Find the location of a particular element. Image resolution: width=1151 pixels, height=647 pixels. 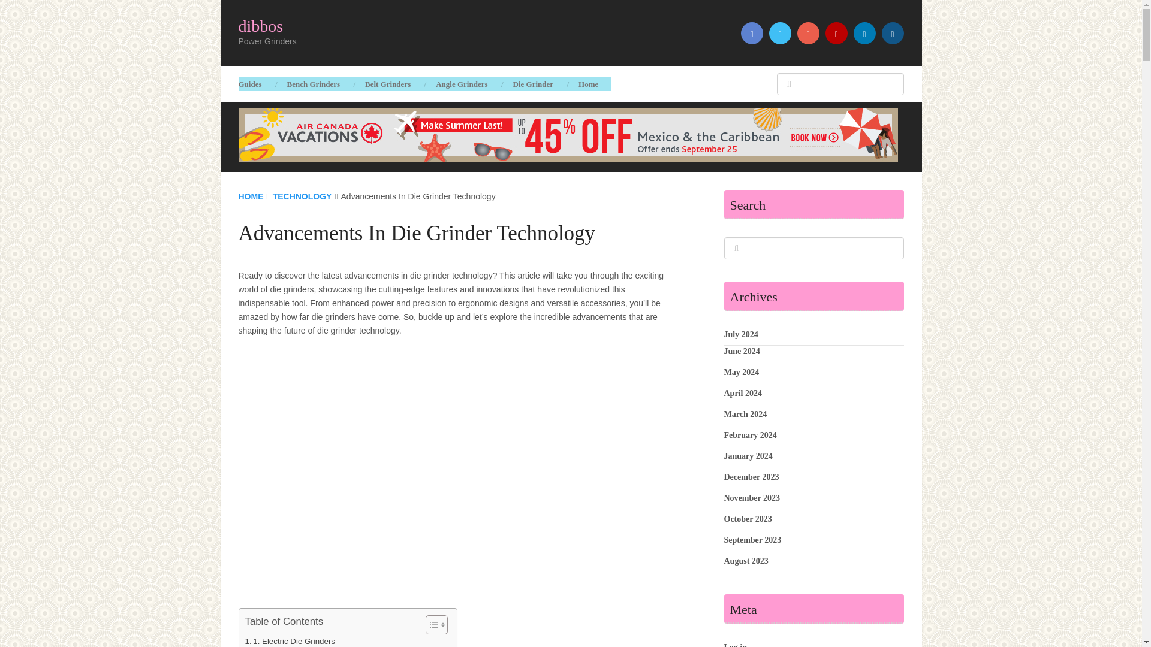

Bench Grinders is located at coordinates (313, 84).